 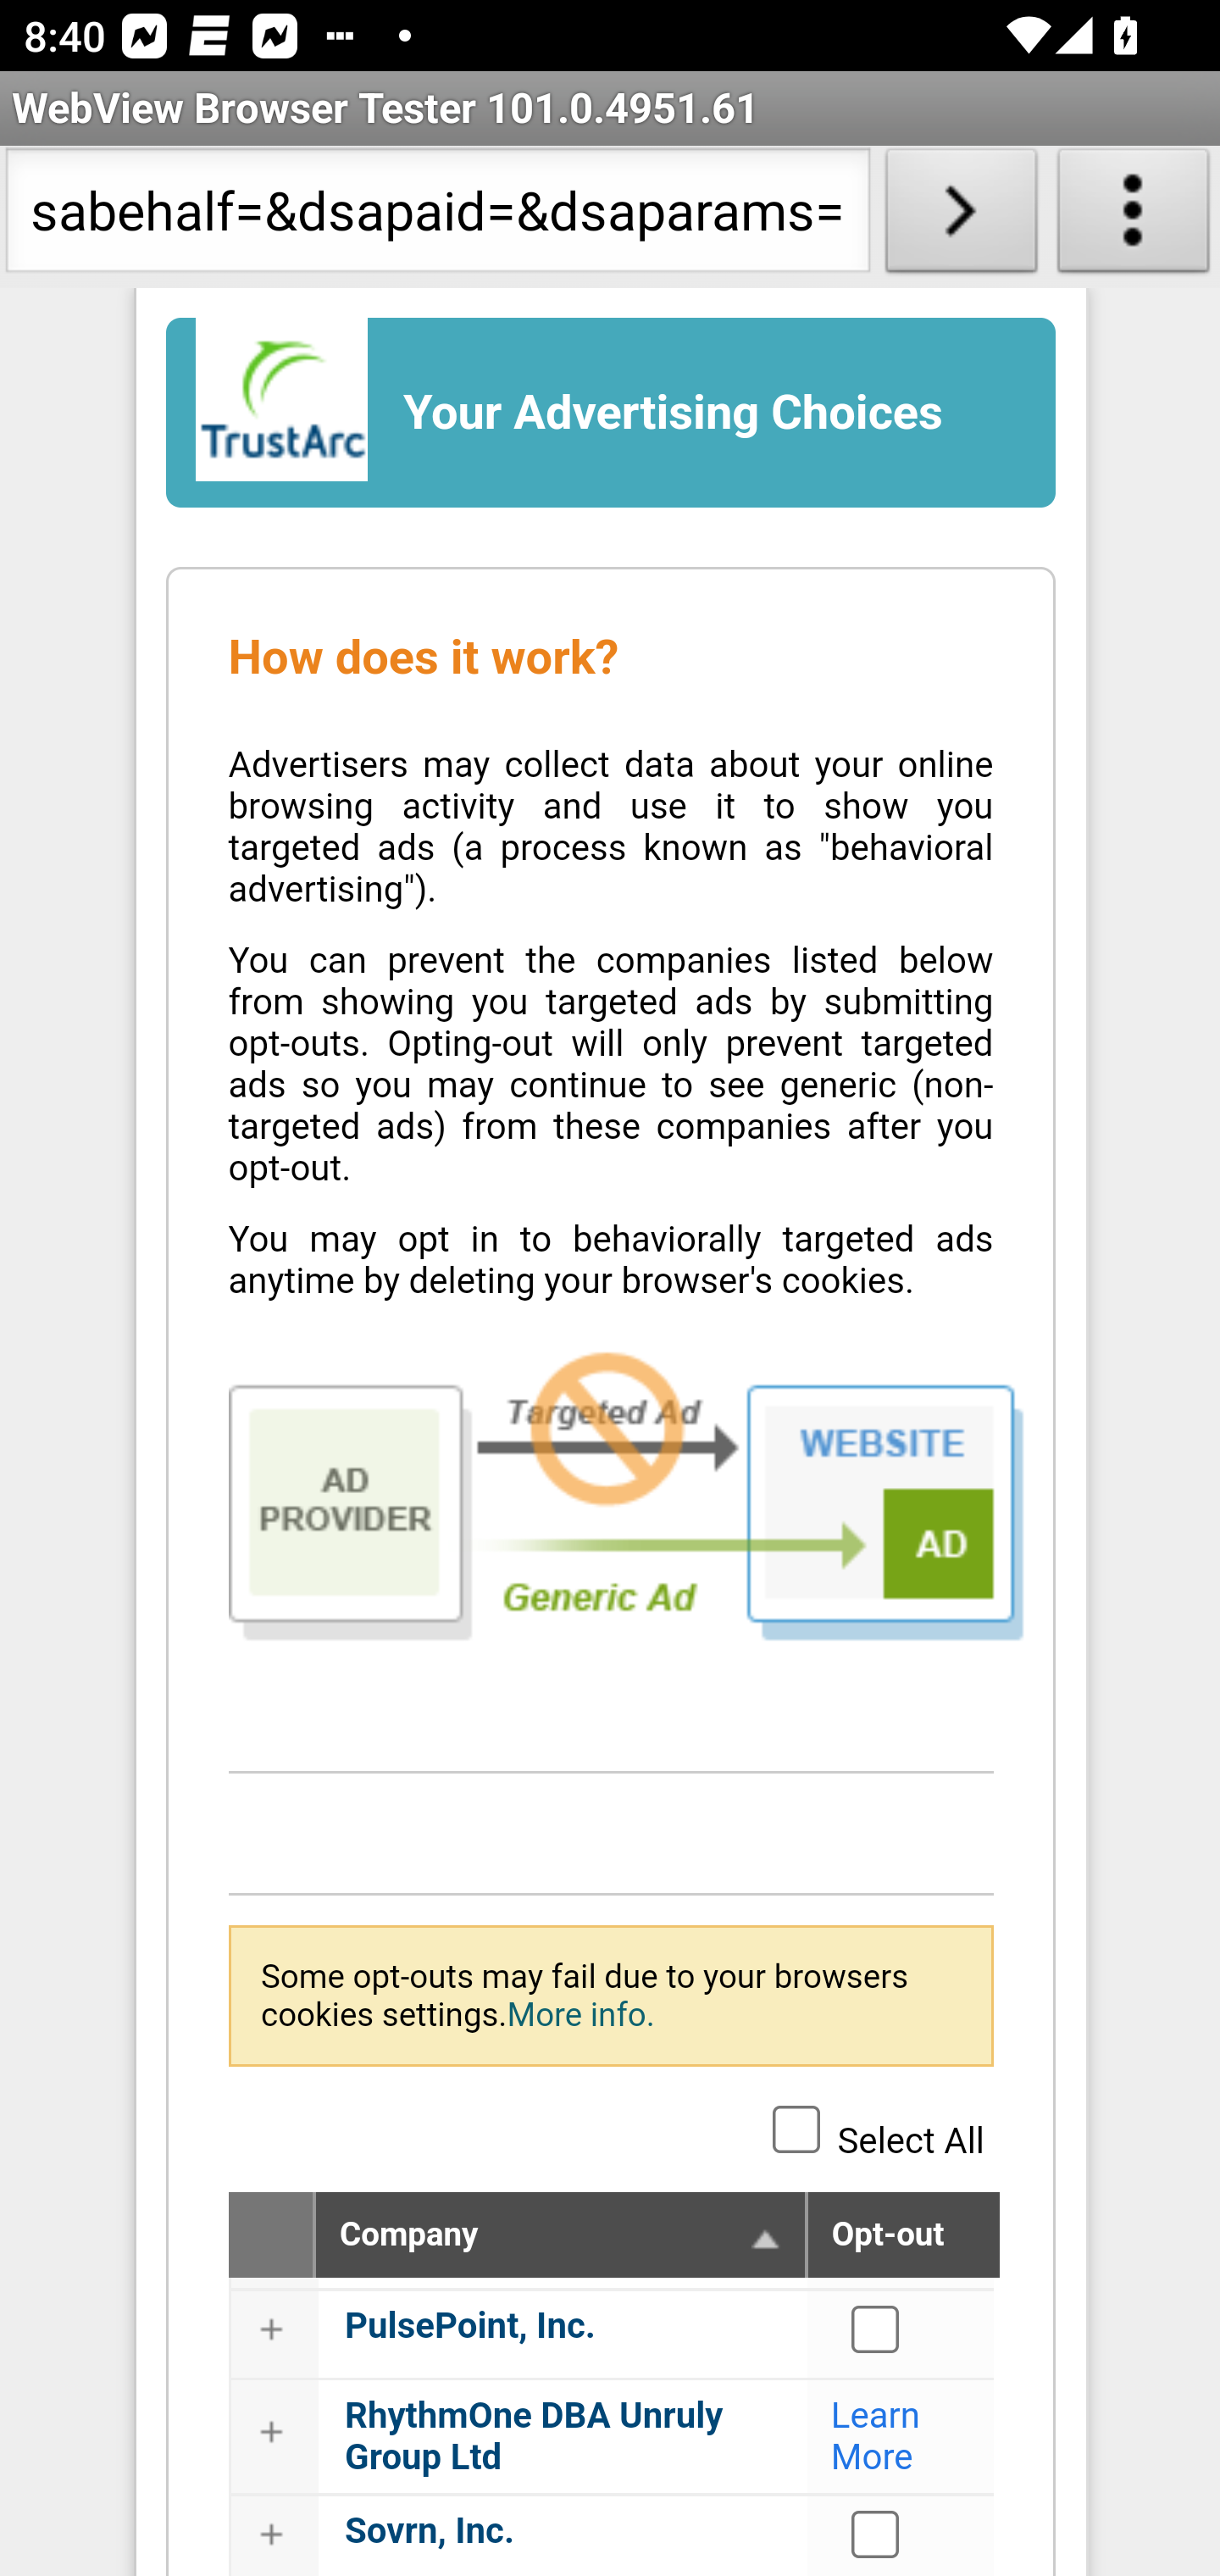 What do you see at coordinates (796, 2127) in the screenshot?
I see ` Select All ` at bounding box center [796, 2127].